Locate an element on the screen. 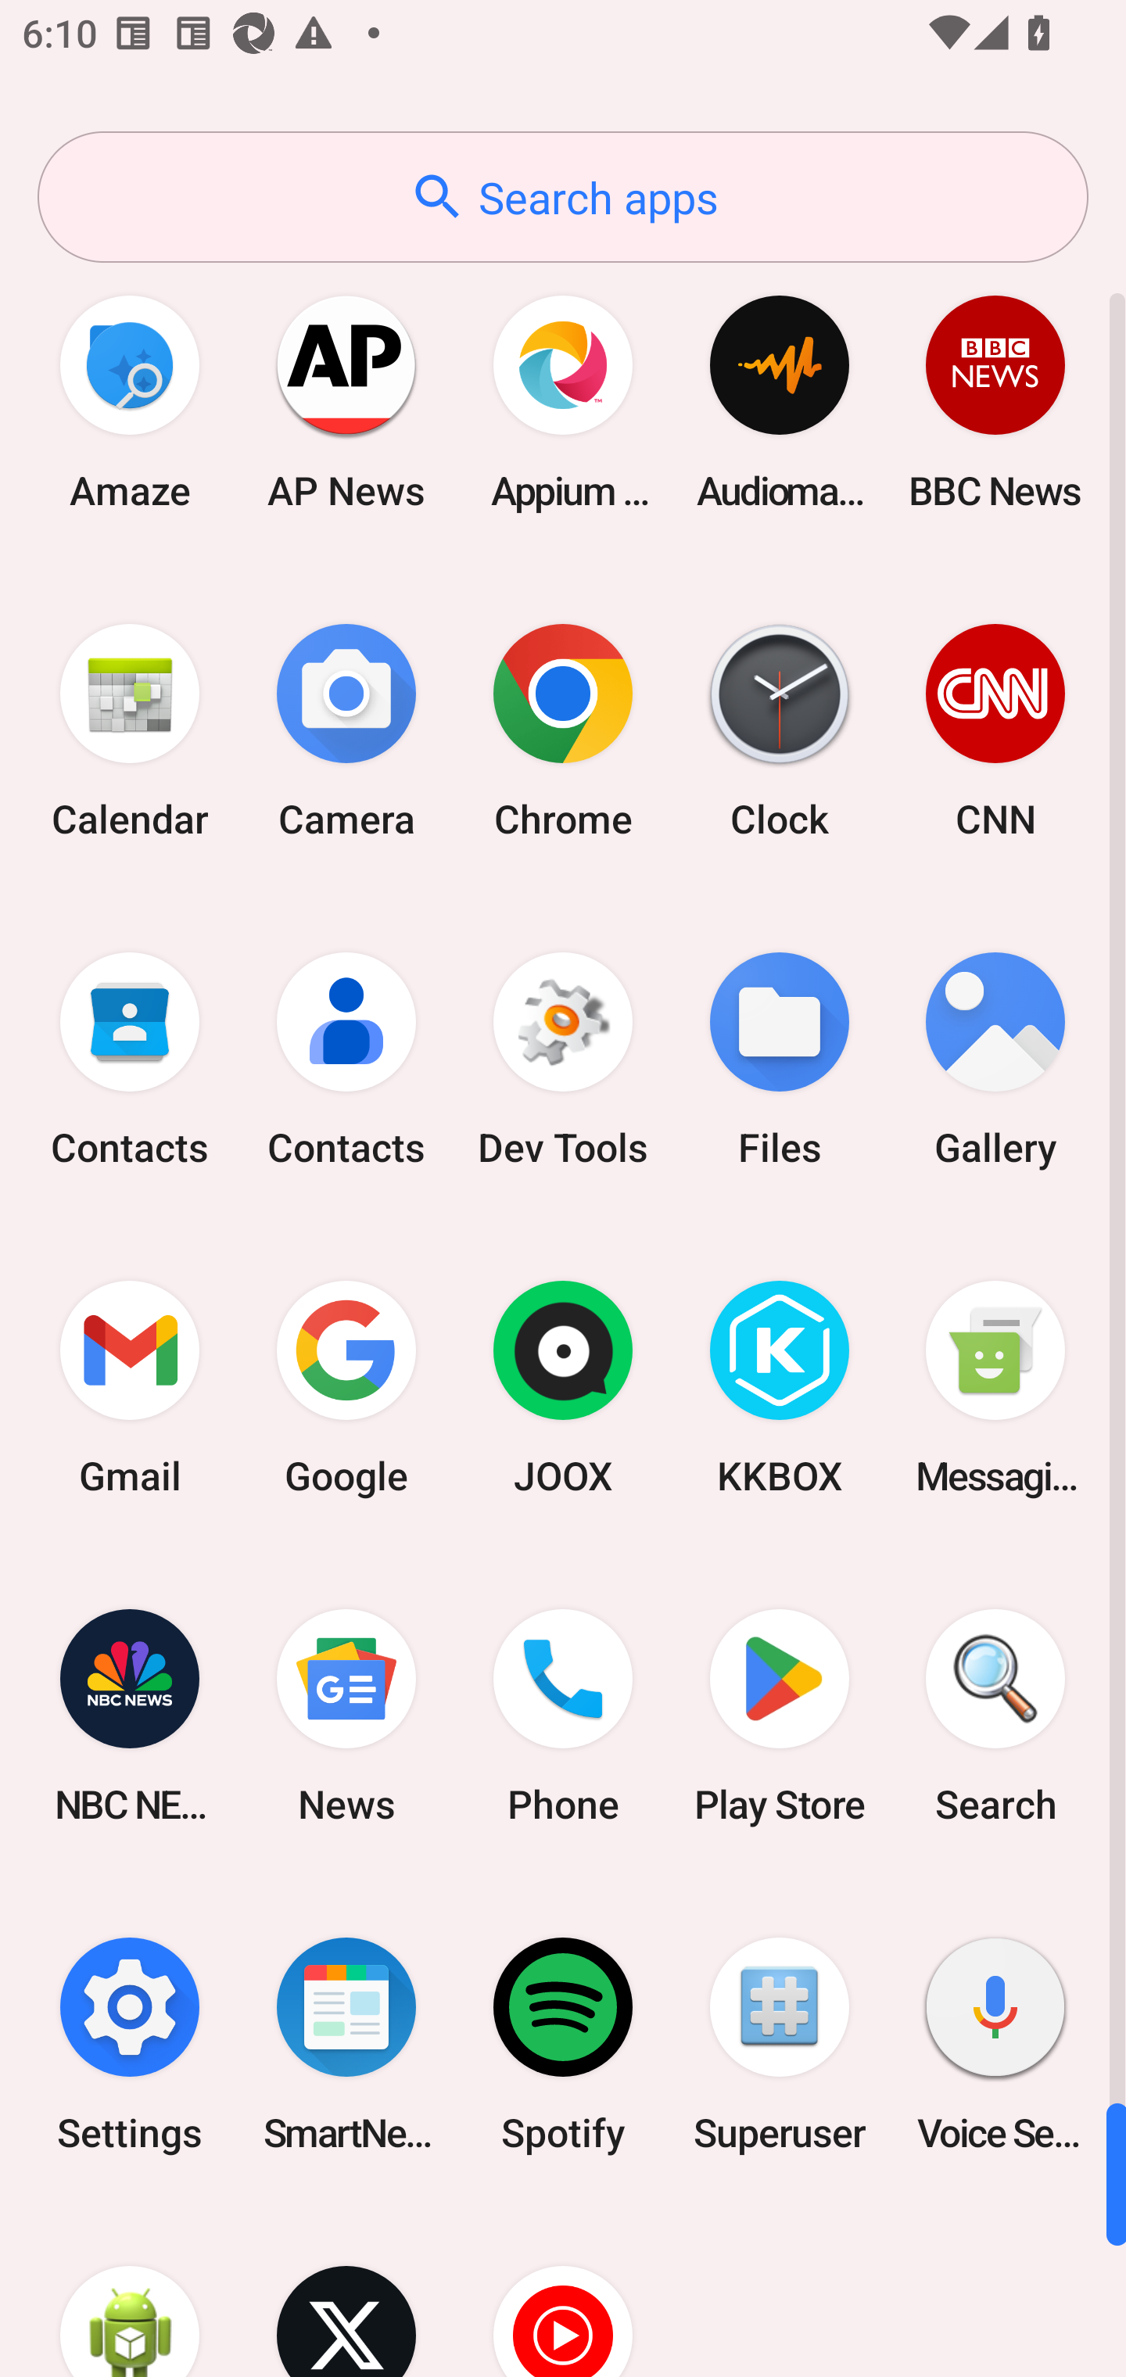  Files is located at coordinates (779, 1060).